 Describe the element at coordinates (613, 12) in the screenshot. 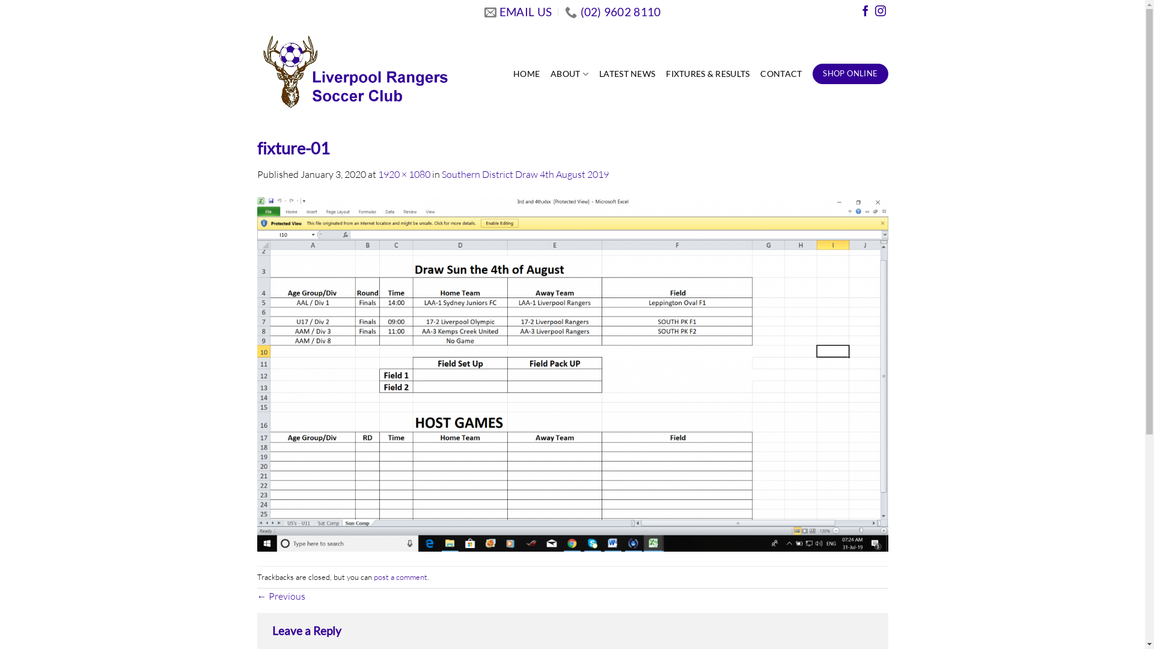

I see `(02) 9602 8110` at that location.